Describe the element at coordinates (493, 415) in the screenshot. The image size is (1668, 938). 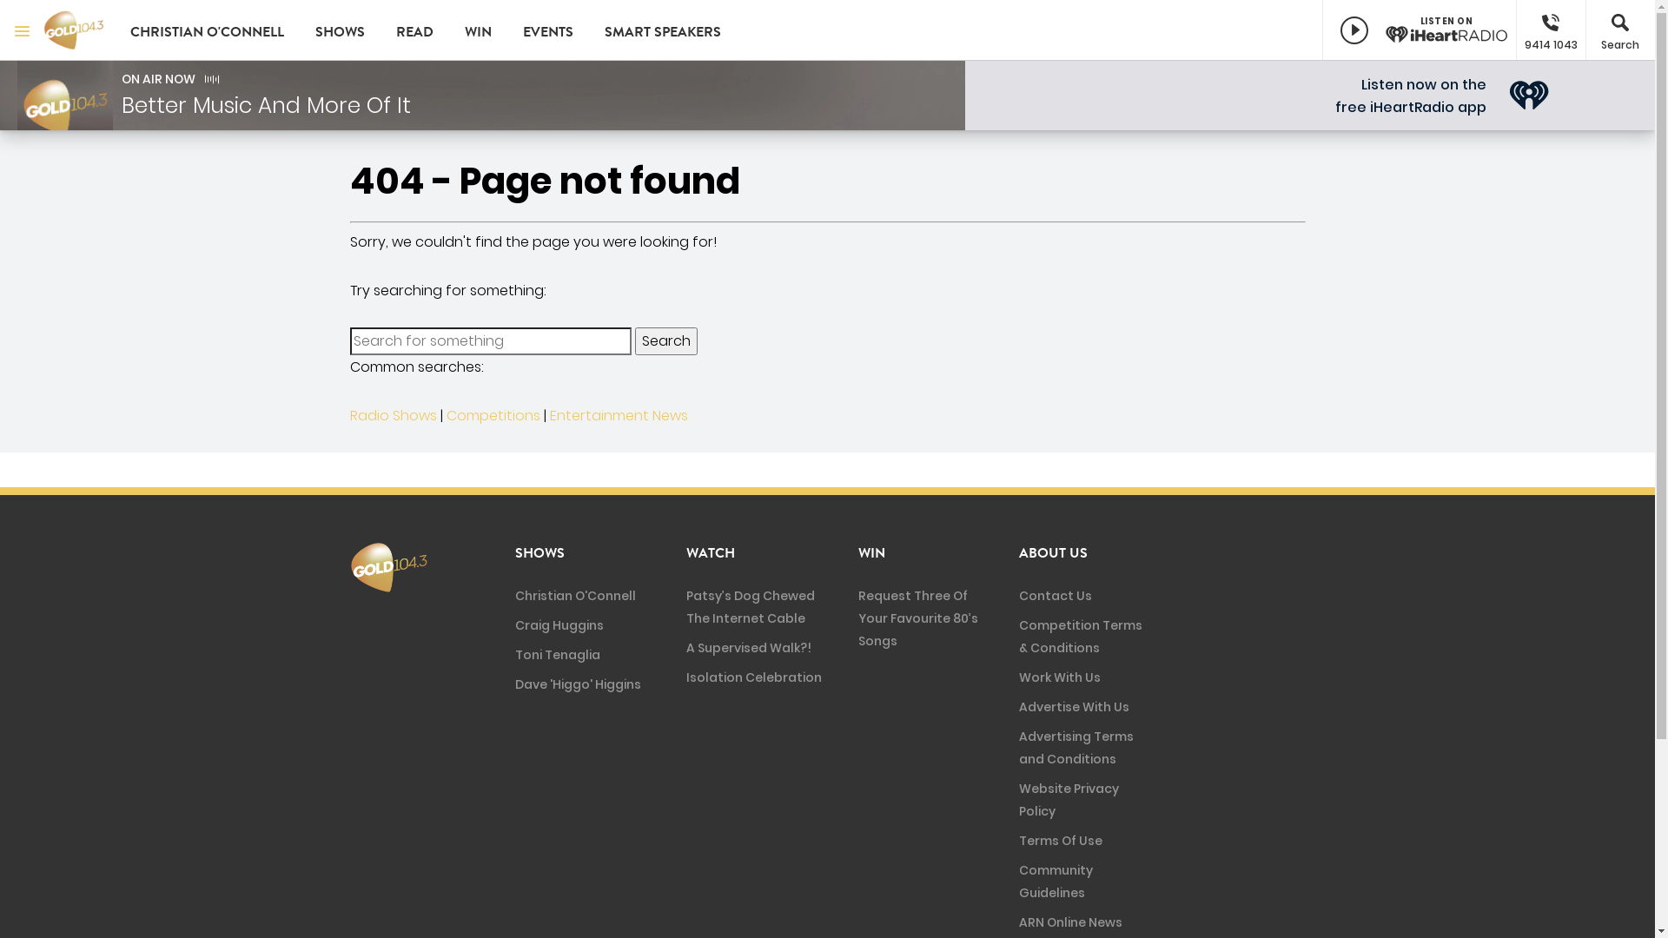
I see `Competitions` at that location.